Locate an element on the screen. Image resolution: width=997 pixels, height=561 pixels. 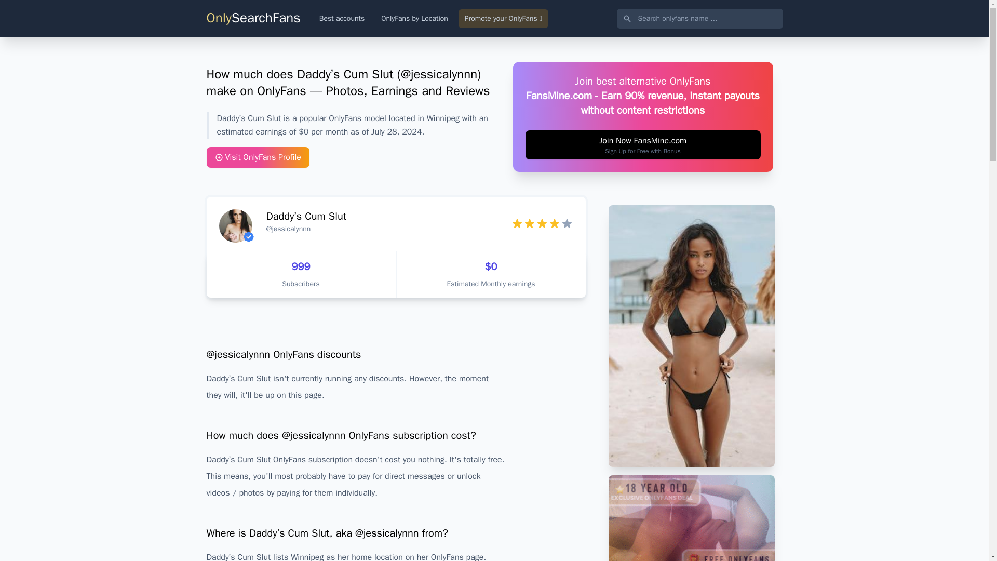
Promote your OnlyFans is located at coordinates (504, 19).